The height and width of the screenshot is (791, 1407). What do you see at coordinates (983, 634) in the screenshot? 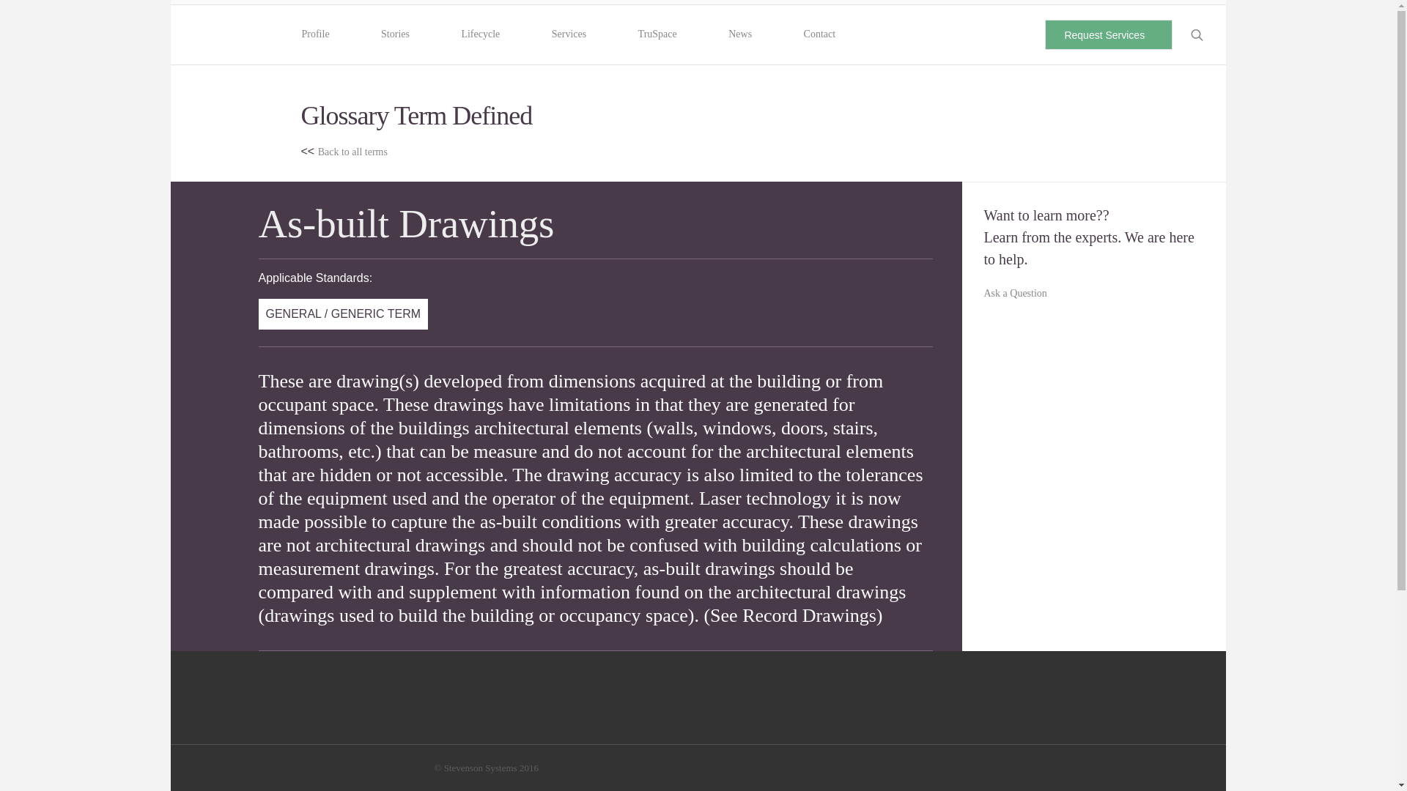
I see `Cloud` at bounding box center [983, 634].